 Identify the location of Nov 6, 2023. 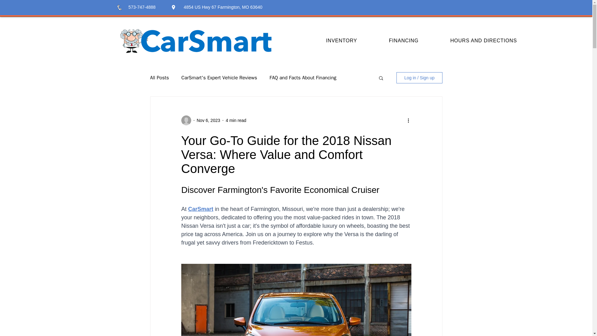
(208, 120).